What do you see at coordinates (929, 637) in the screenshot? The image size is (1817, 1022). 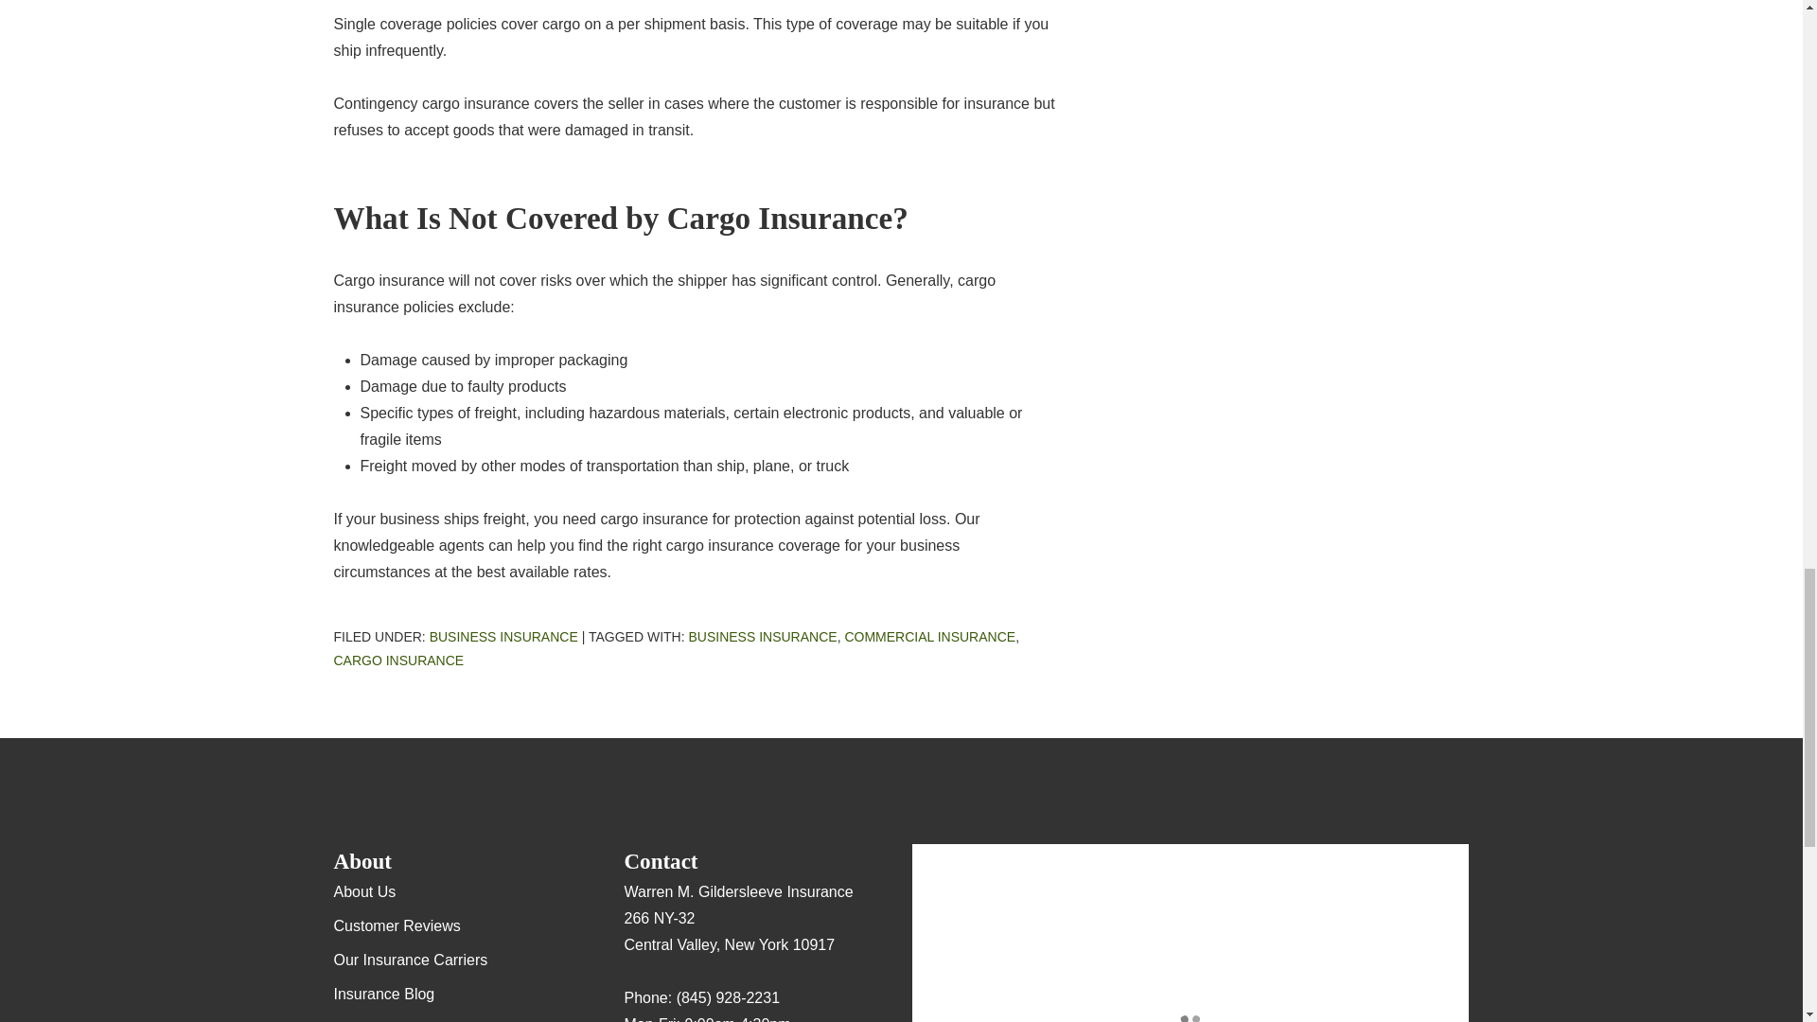 I see `Commercial Insurance` at bounding box center [929, 637].